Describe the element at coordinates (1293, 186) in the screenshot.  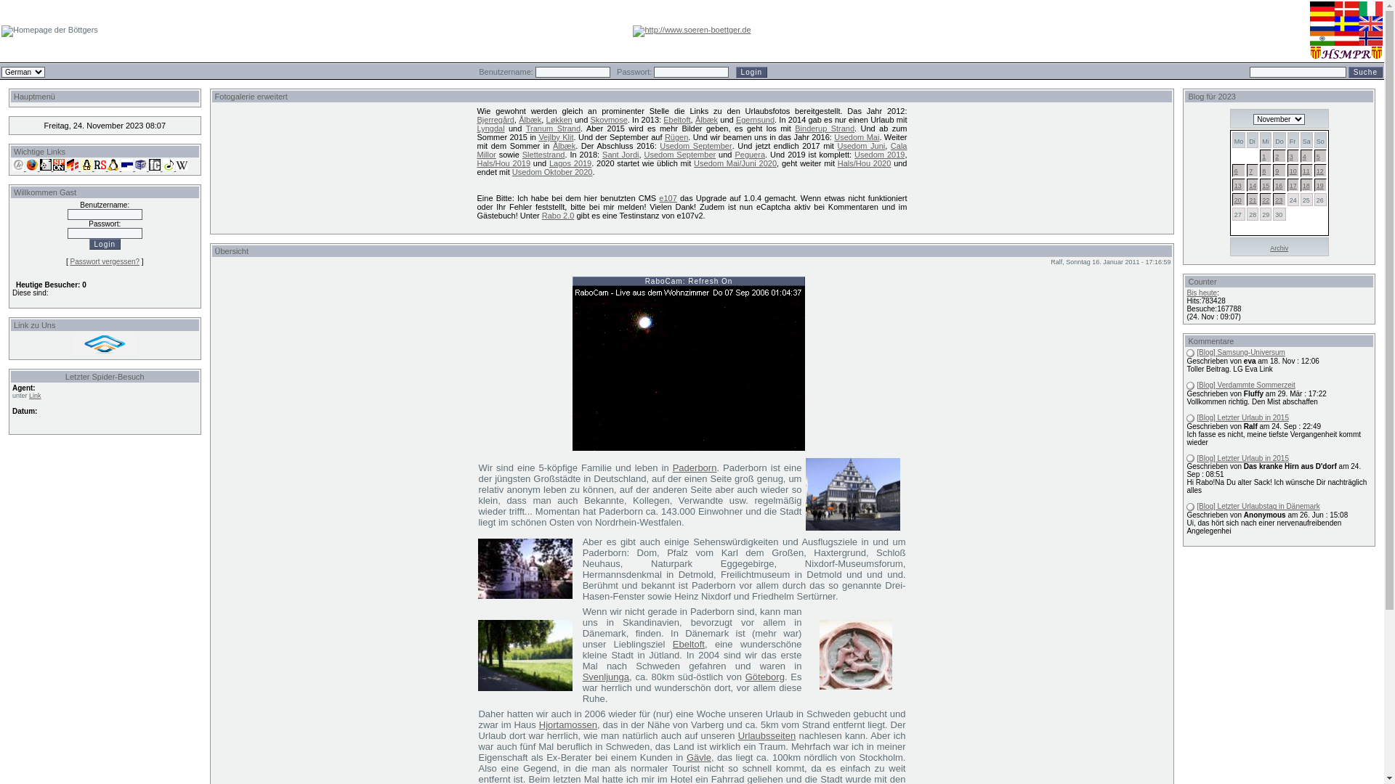
I see `17` at that location.